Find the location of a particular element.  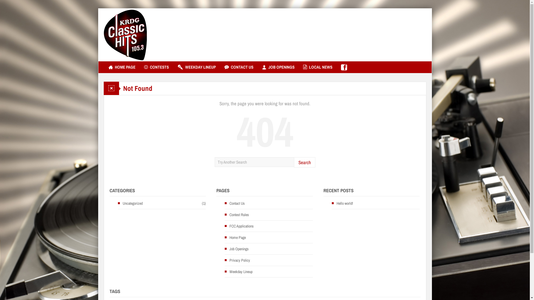

Job Openings is located at coordinates (237, 249).